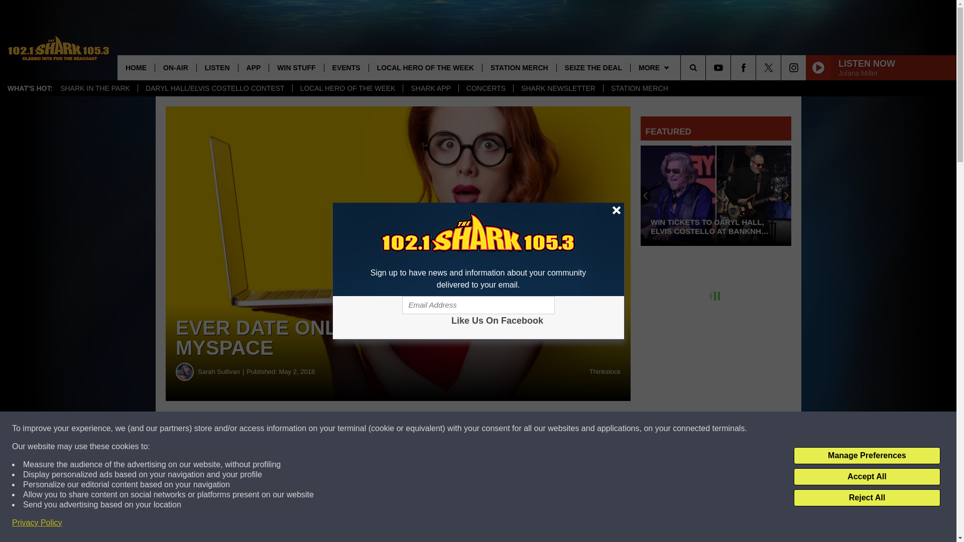 Image resolution: width=964 pixels, height=542 pixels. What do you see at coordinates (867, 456) in the screenshot?
I see `Manage Preferences` at bounding box center [867, 456].